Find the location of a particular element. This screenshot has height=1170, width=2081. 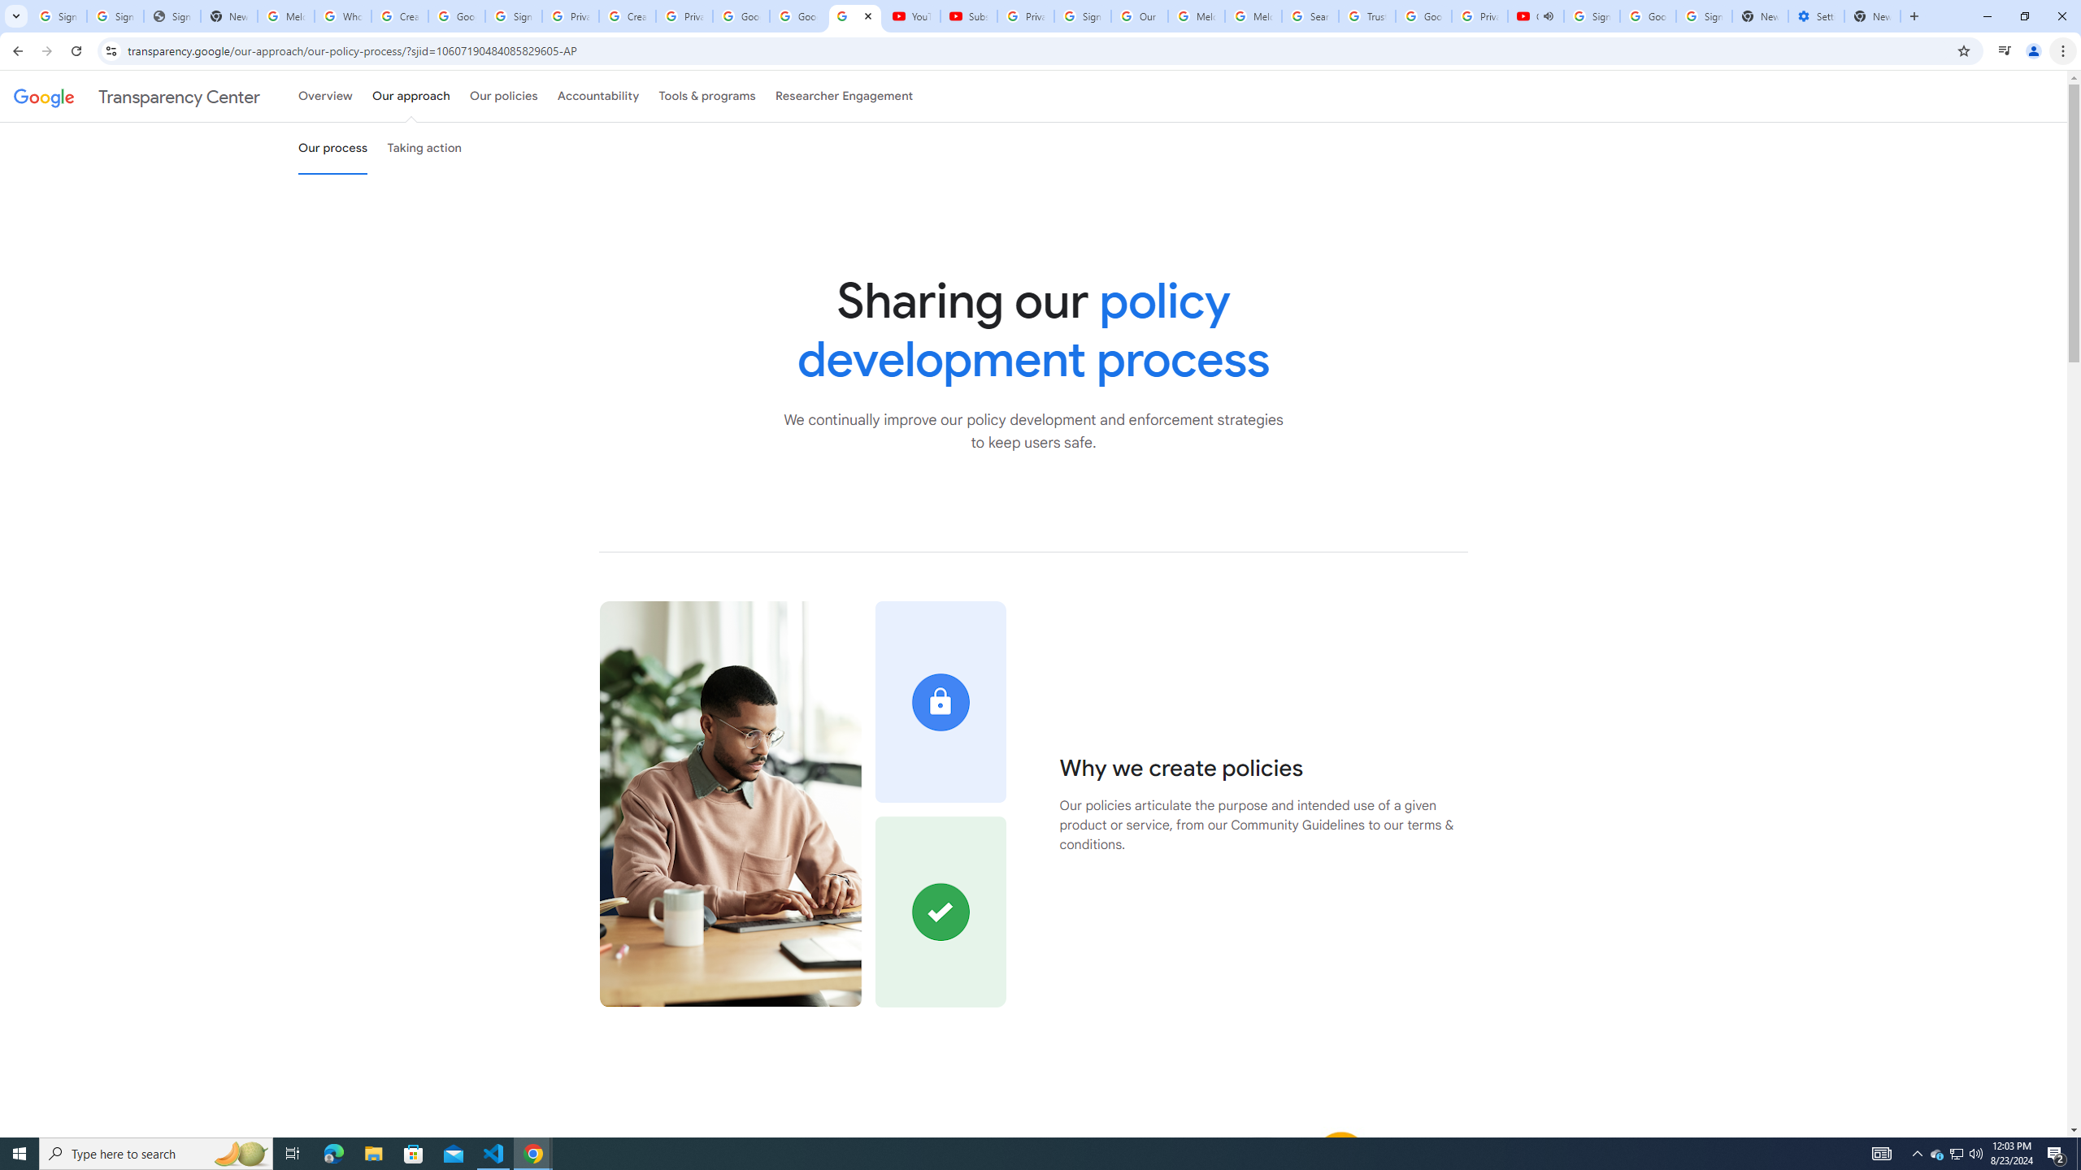

Create your Google Account is located at coordinates (628, 16).